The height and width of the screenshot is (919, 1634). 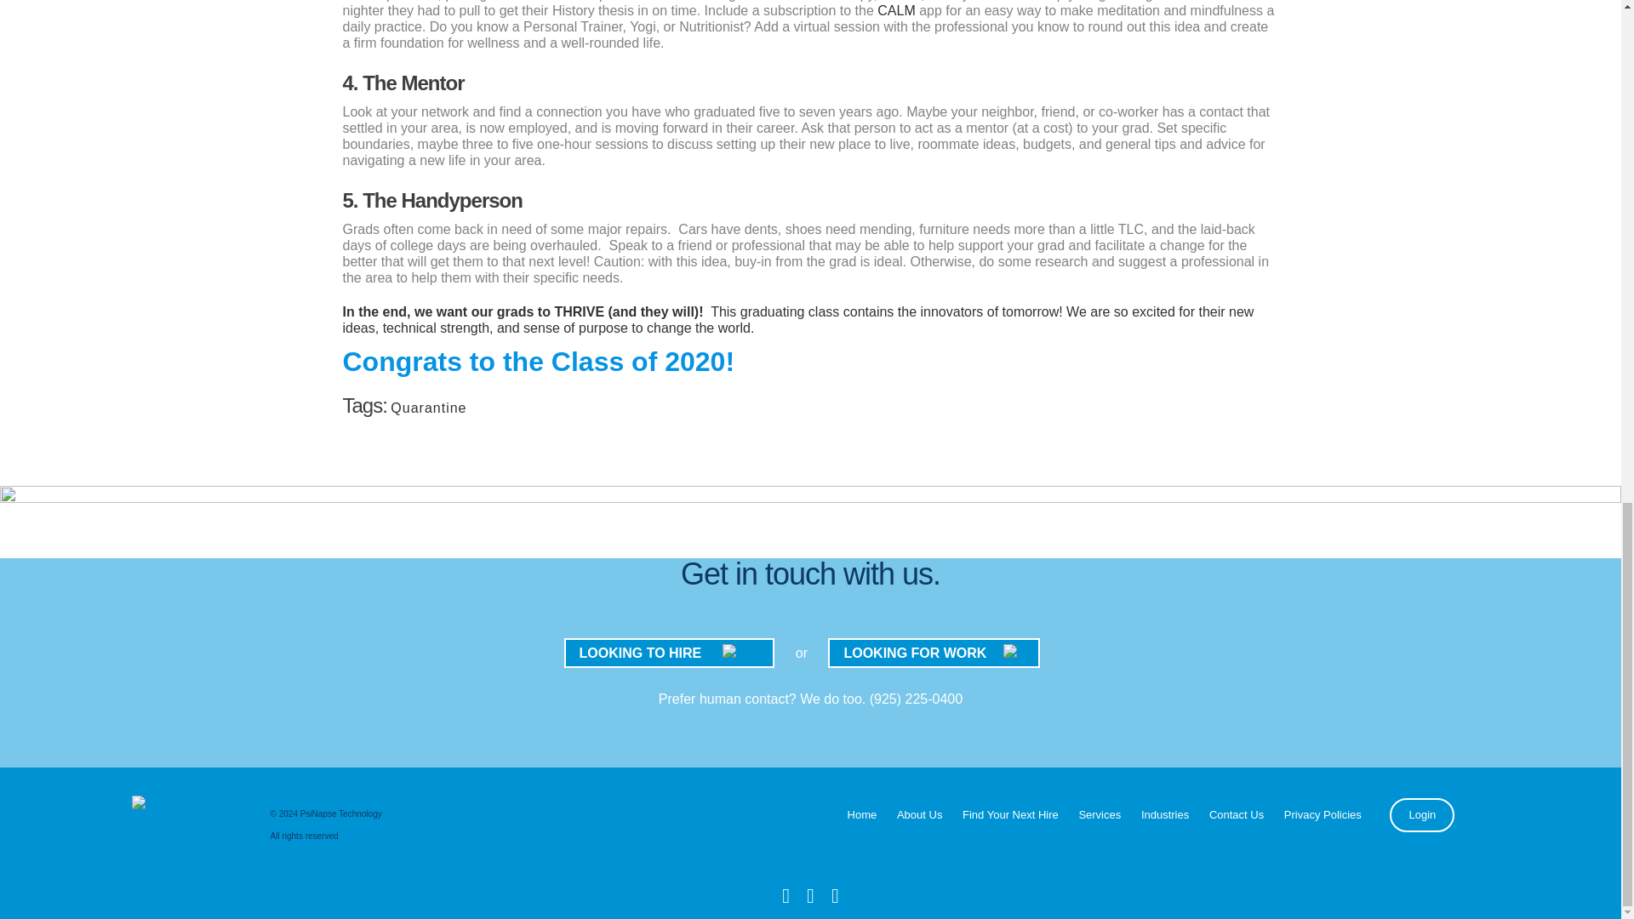 What do you see at coordinates (427, 408) in the screenshot?
I see `Quarantine` at bounding box center [427, 408].